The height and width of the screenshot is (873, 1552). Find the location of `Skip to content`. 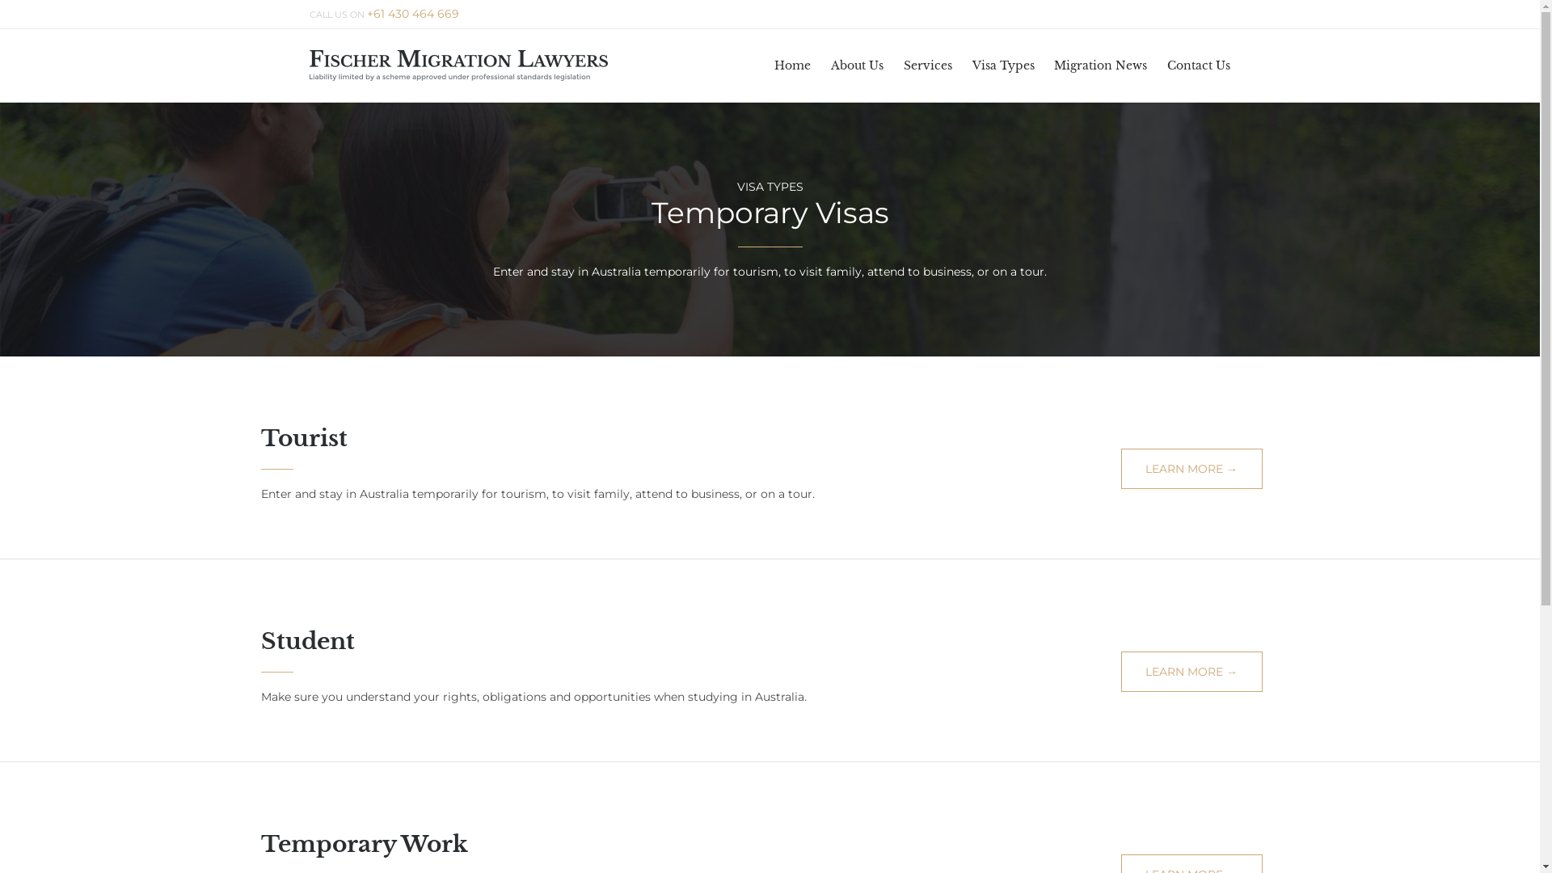

Skip to content is located at coordinates (1240, 45).